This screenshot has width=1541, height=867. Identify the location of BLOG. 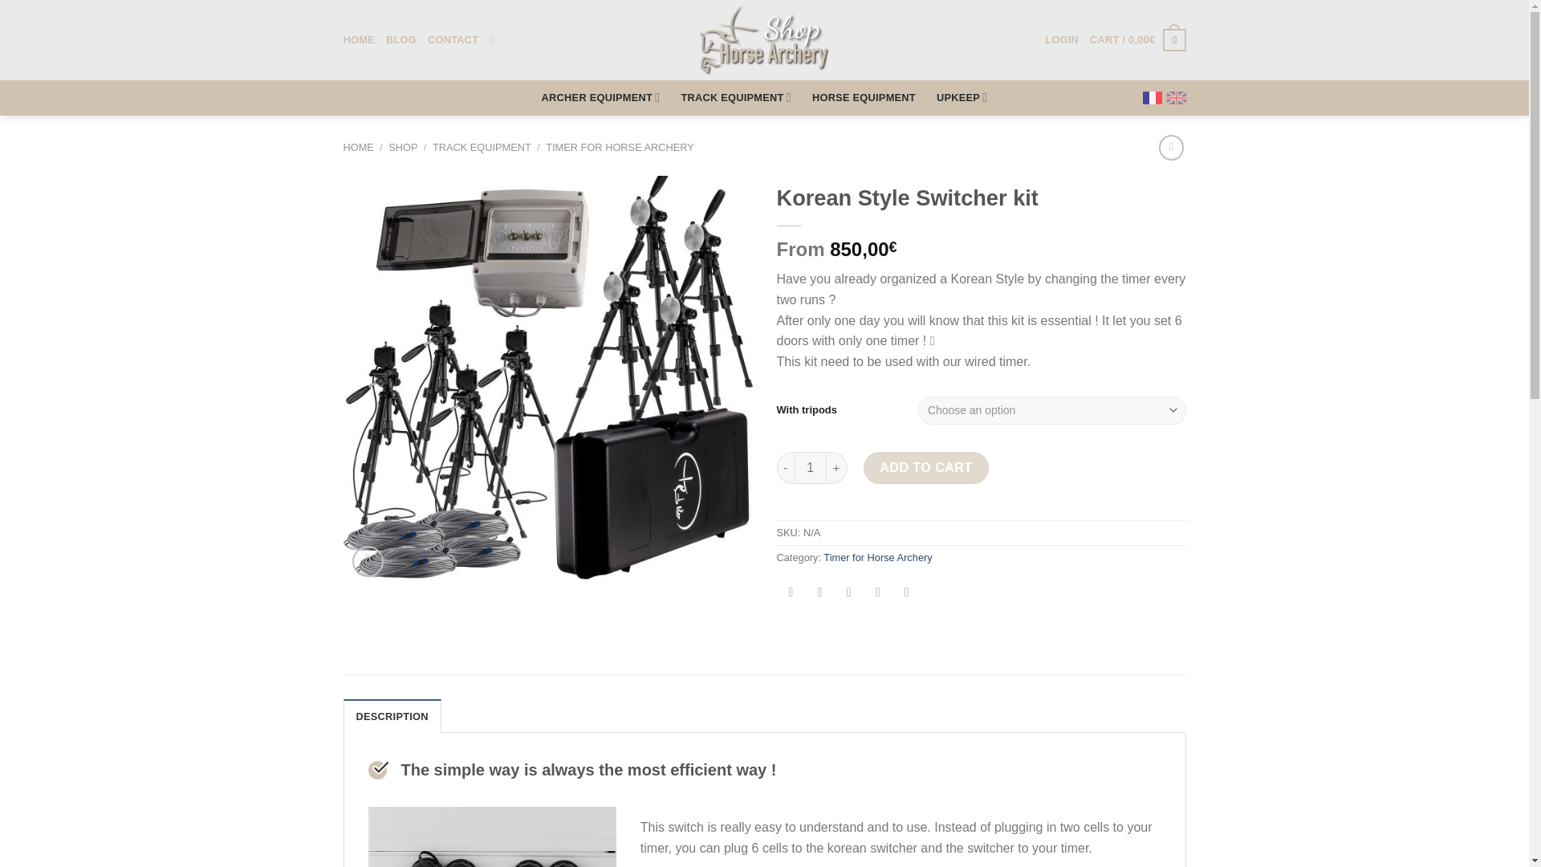
(401, 40).